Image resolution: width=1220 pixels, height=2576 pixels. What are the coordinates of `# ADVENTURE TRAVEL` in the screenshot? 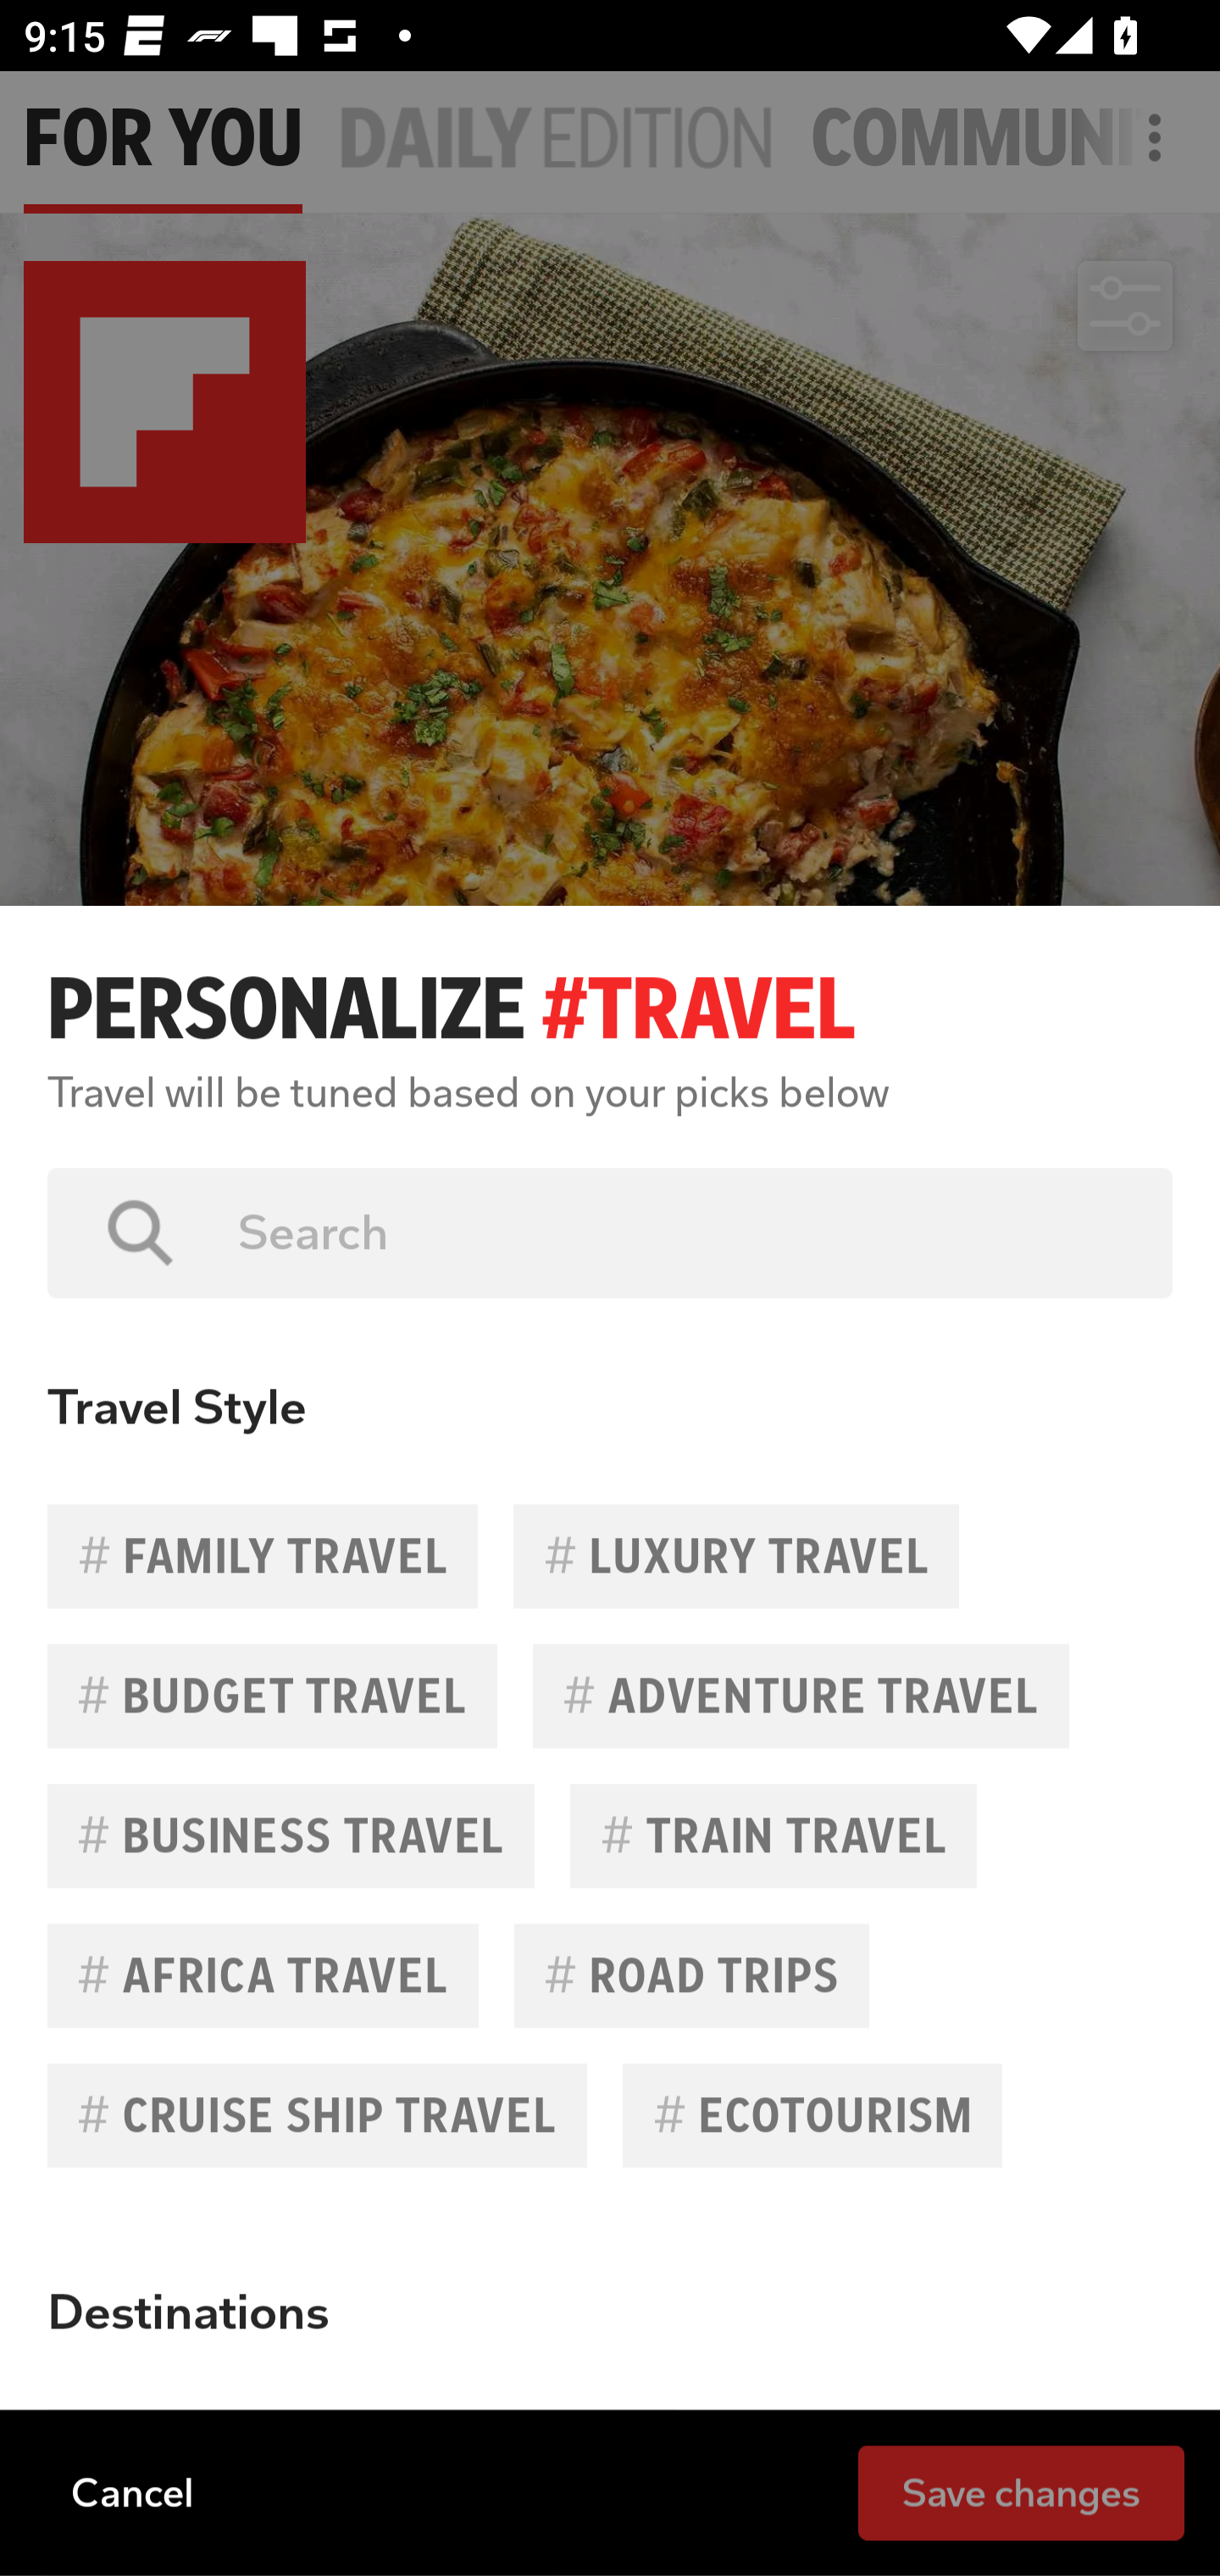 It's located at (801, 1696).